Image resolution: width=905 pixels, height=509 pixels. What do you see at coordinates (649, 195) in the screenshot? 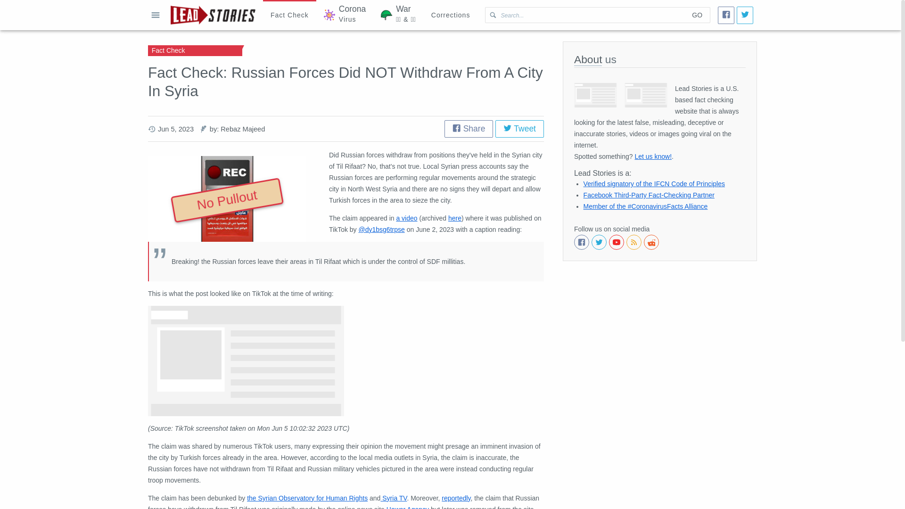
I see `Facebook Third-Party Fact-Checking Partner` at bounding box center [649, 195].